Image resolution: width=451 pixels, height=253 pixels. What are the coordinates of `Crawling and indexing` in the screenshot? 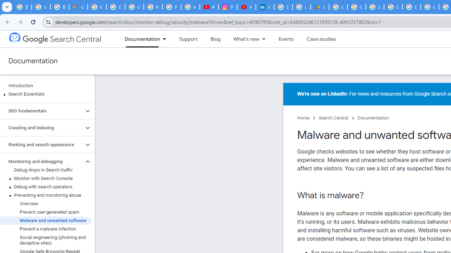 It's located at (42, 128).